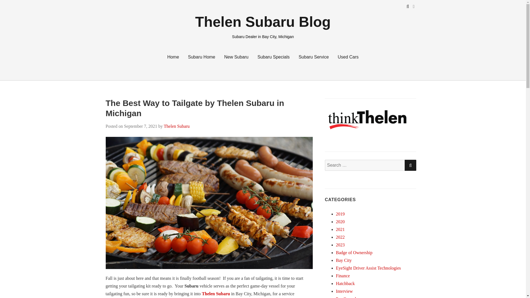  I want to click on Home, so click(173, 57).